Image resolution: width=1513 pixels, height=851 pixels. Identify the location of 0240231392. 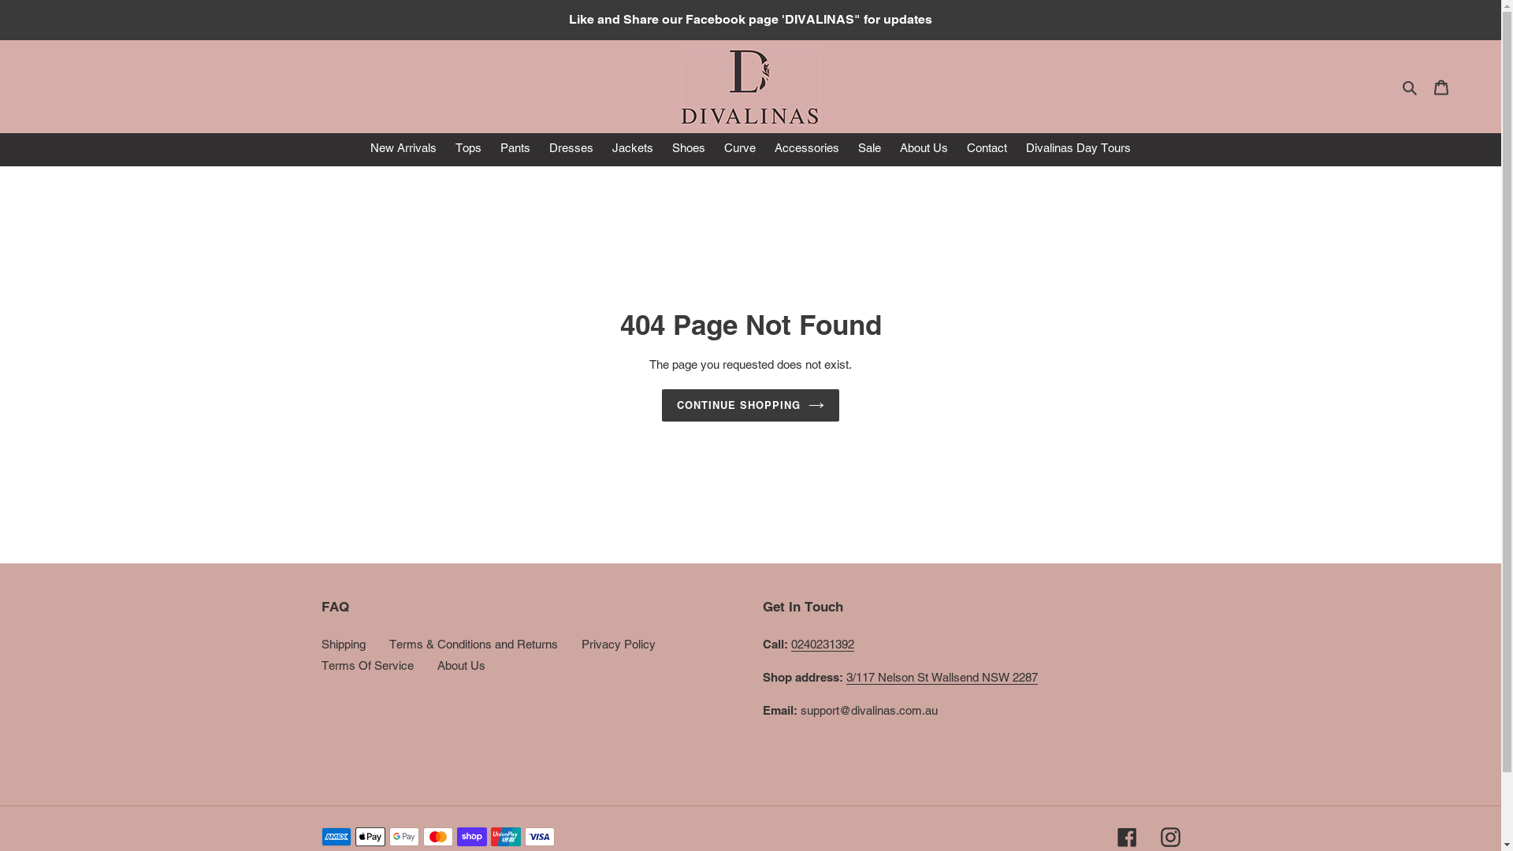
(823, 644).